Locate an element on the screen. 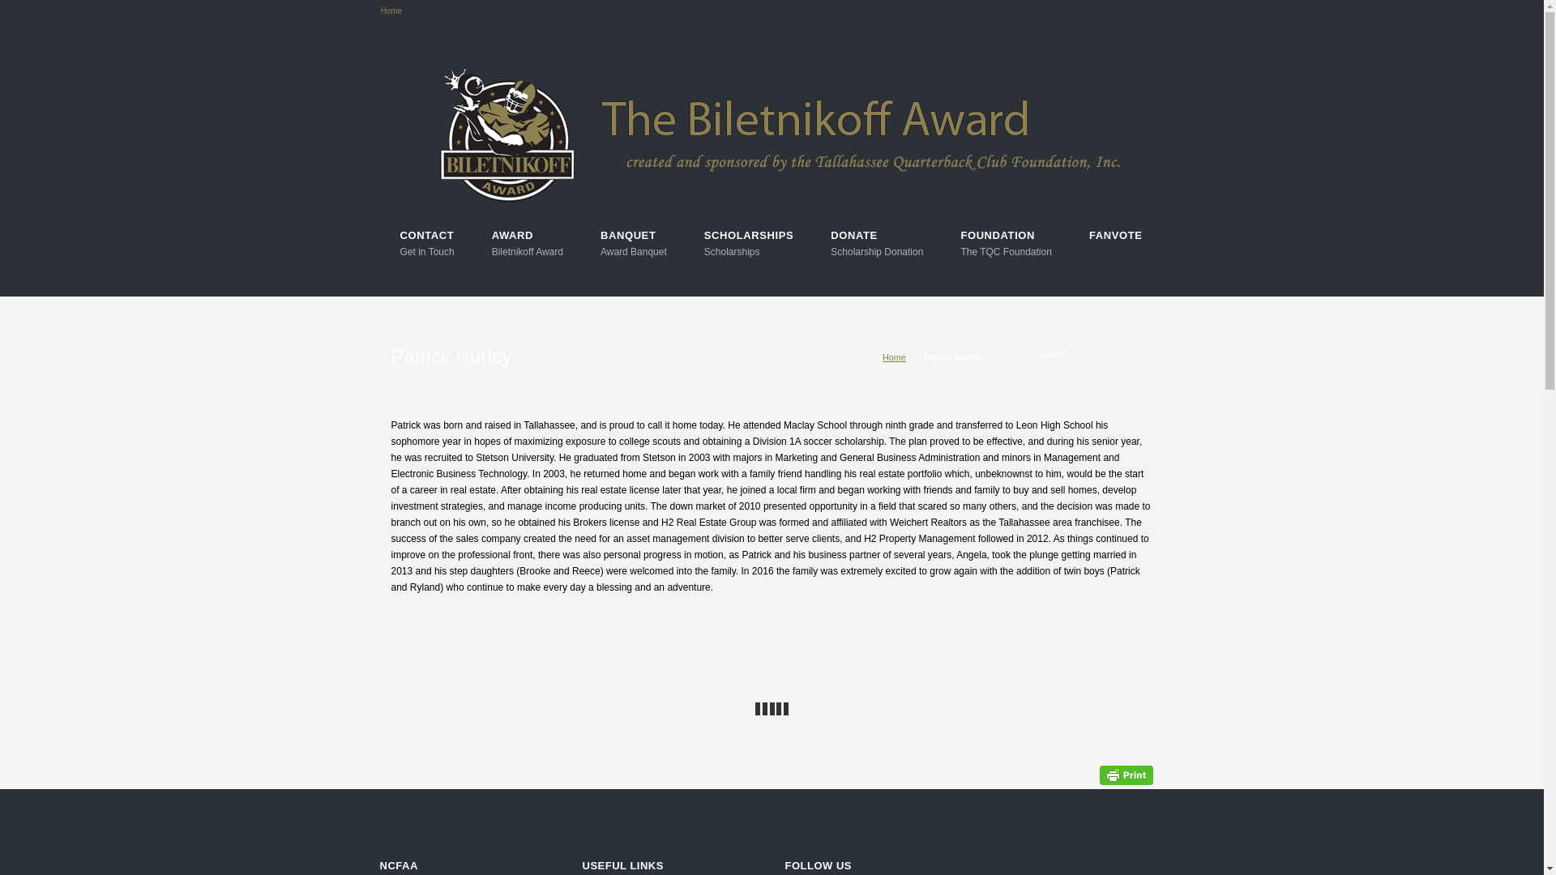  Search is located at coordinates (1086, 354).